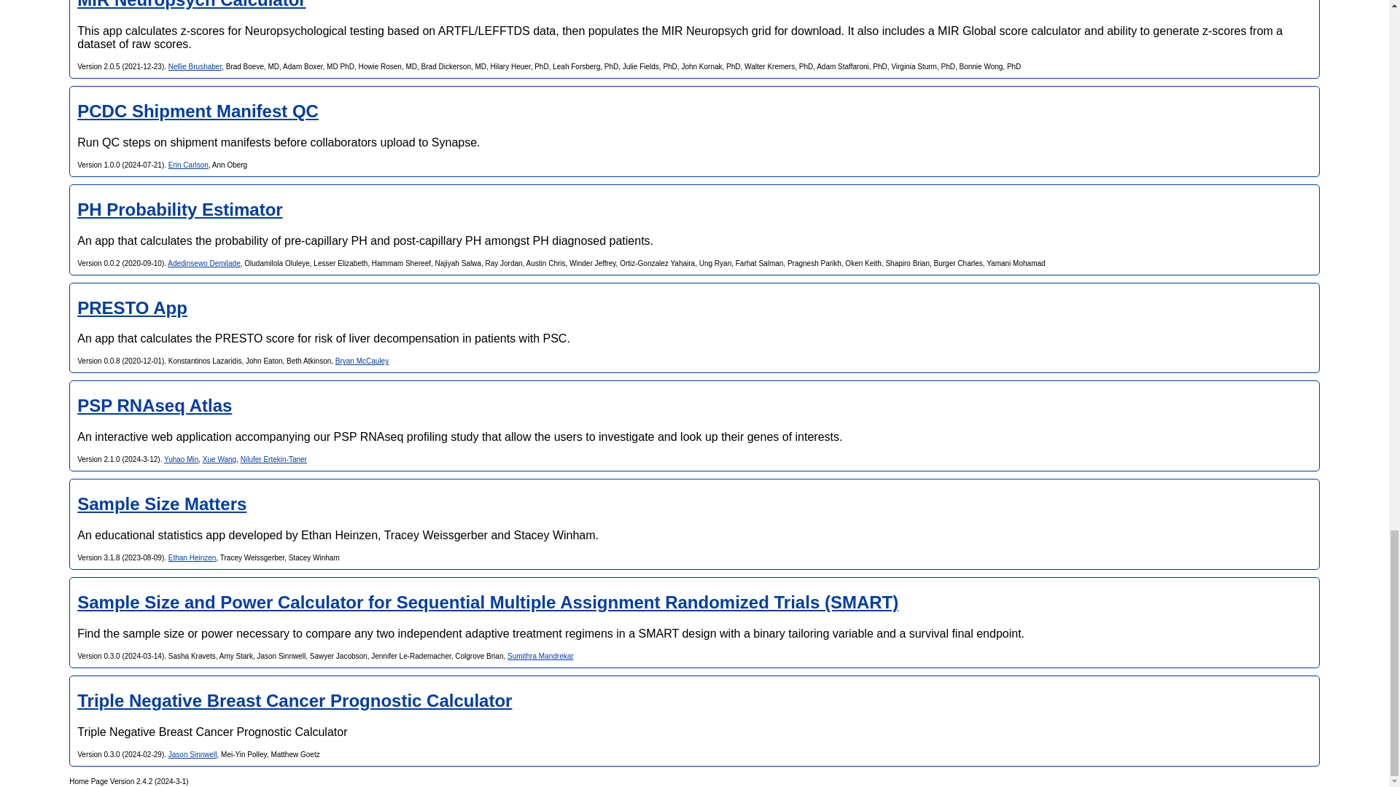 This screenshot has height=787, width=1400. Describe the element at coordinates (179, 210) in the screenshot. I see `PH Probability Estimator` at that location.